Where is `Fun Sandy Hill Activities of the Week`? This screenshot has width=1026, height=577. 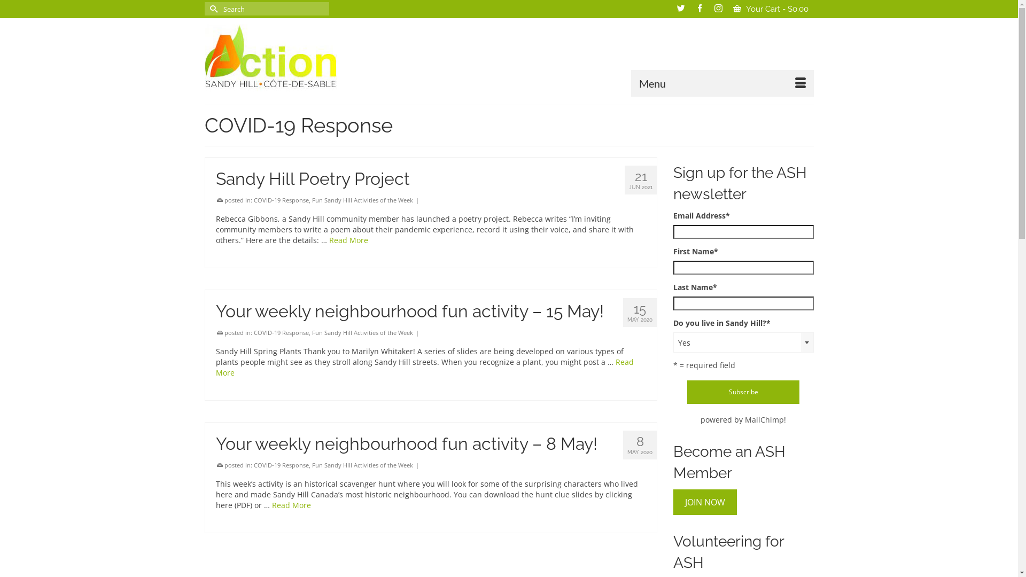
Fun Sandy Hill Activities of the Week is located at coordinates (362, 332).